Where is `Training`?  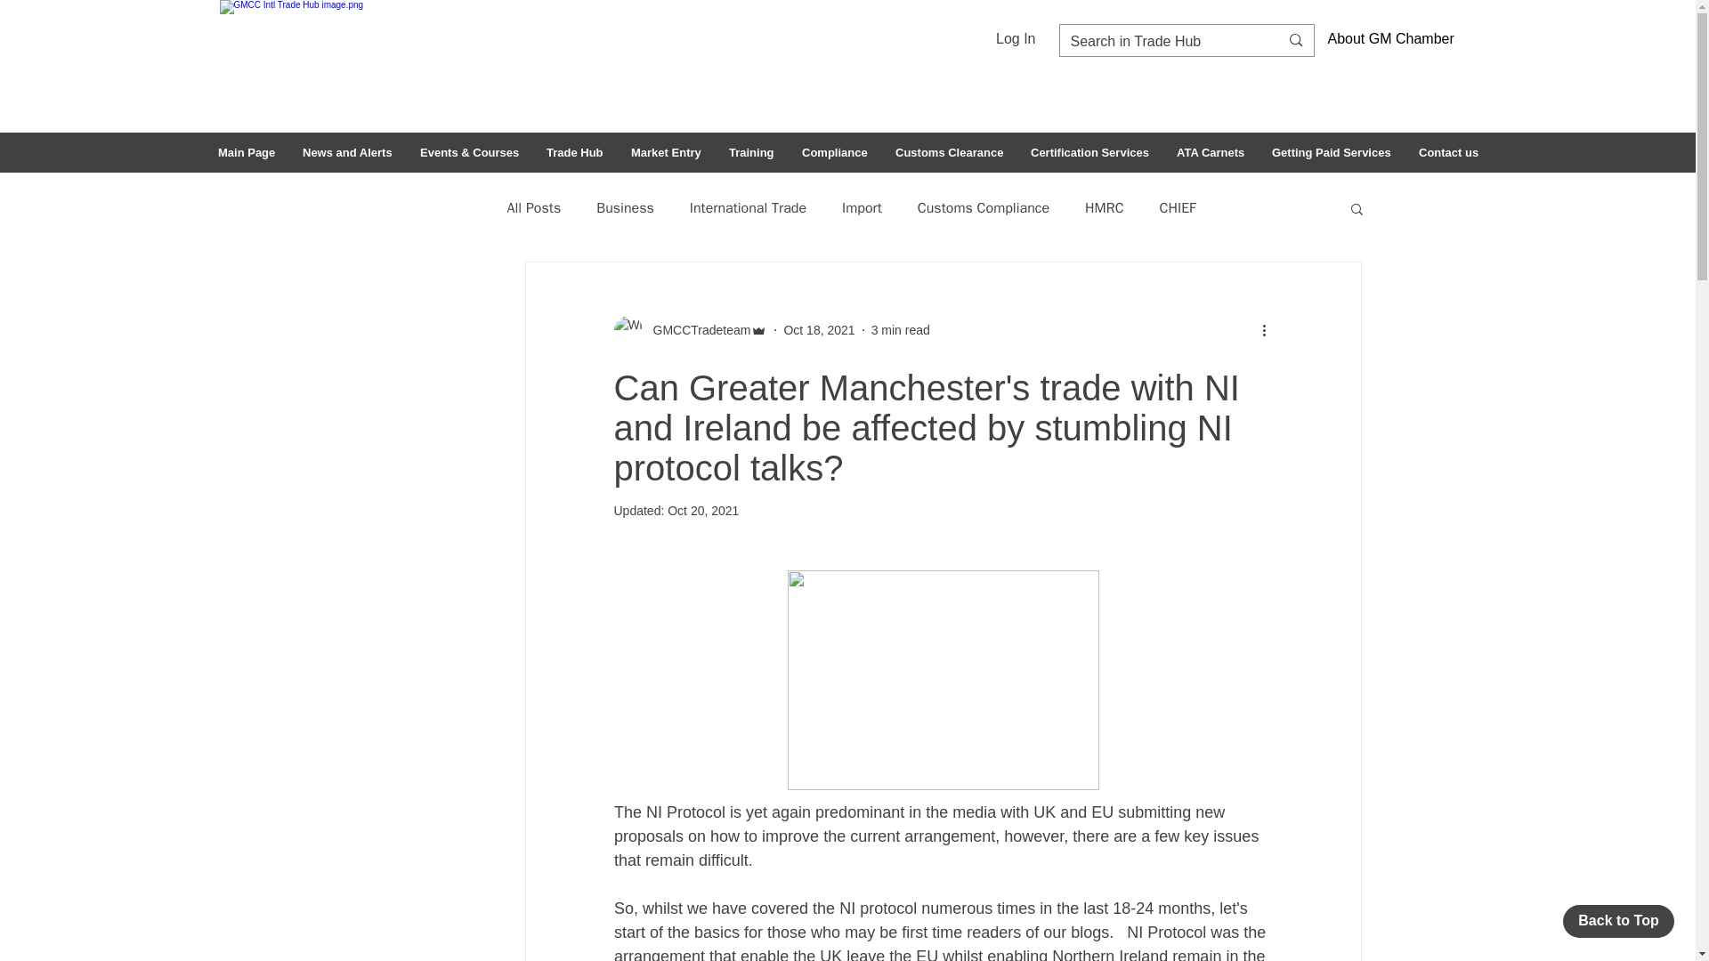
Training is located at coordinates (751, 153).